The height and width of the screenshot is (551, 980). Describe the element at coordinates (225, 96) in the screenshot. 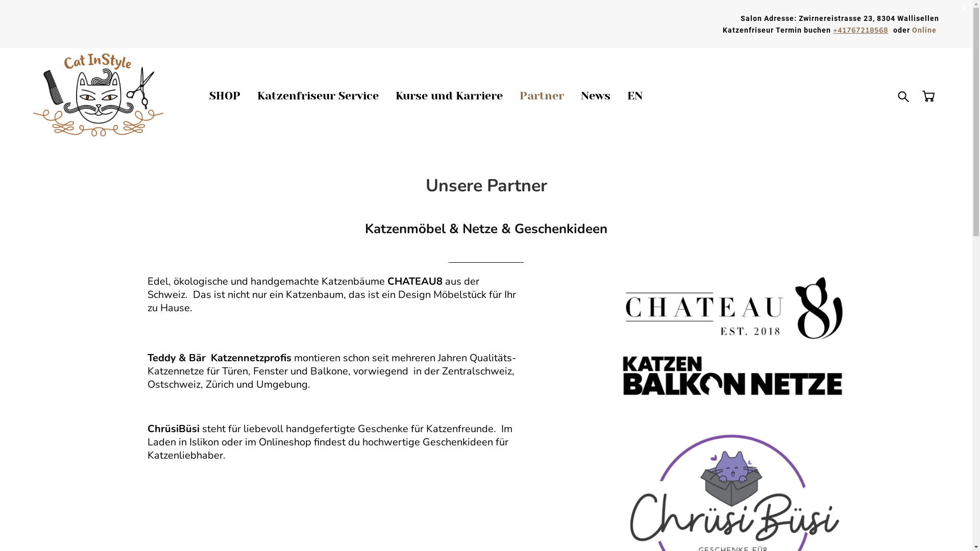

I see `SHOP` at that location.